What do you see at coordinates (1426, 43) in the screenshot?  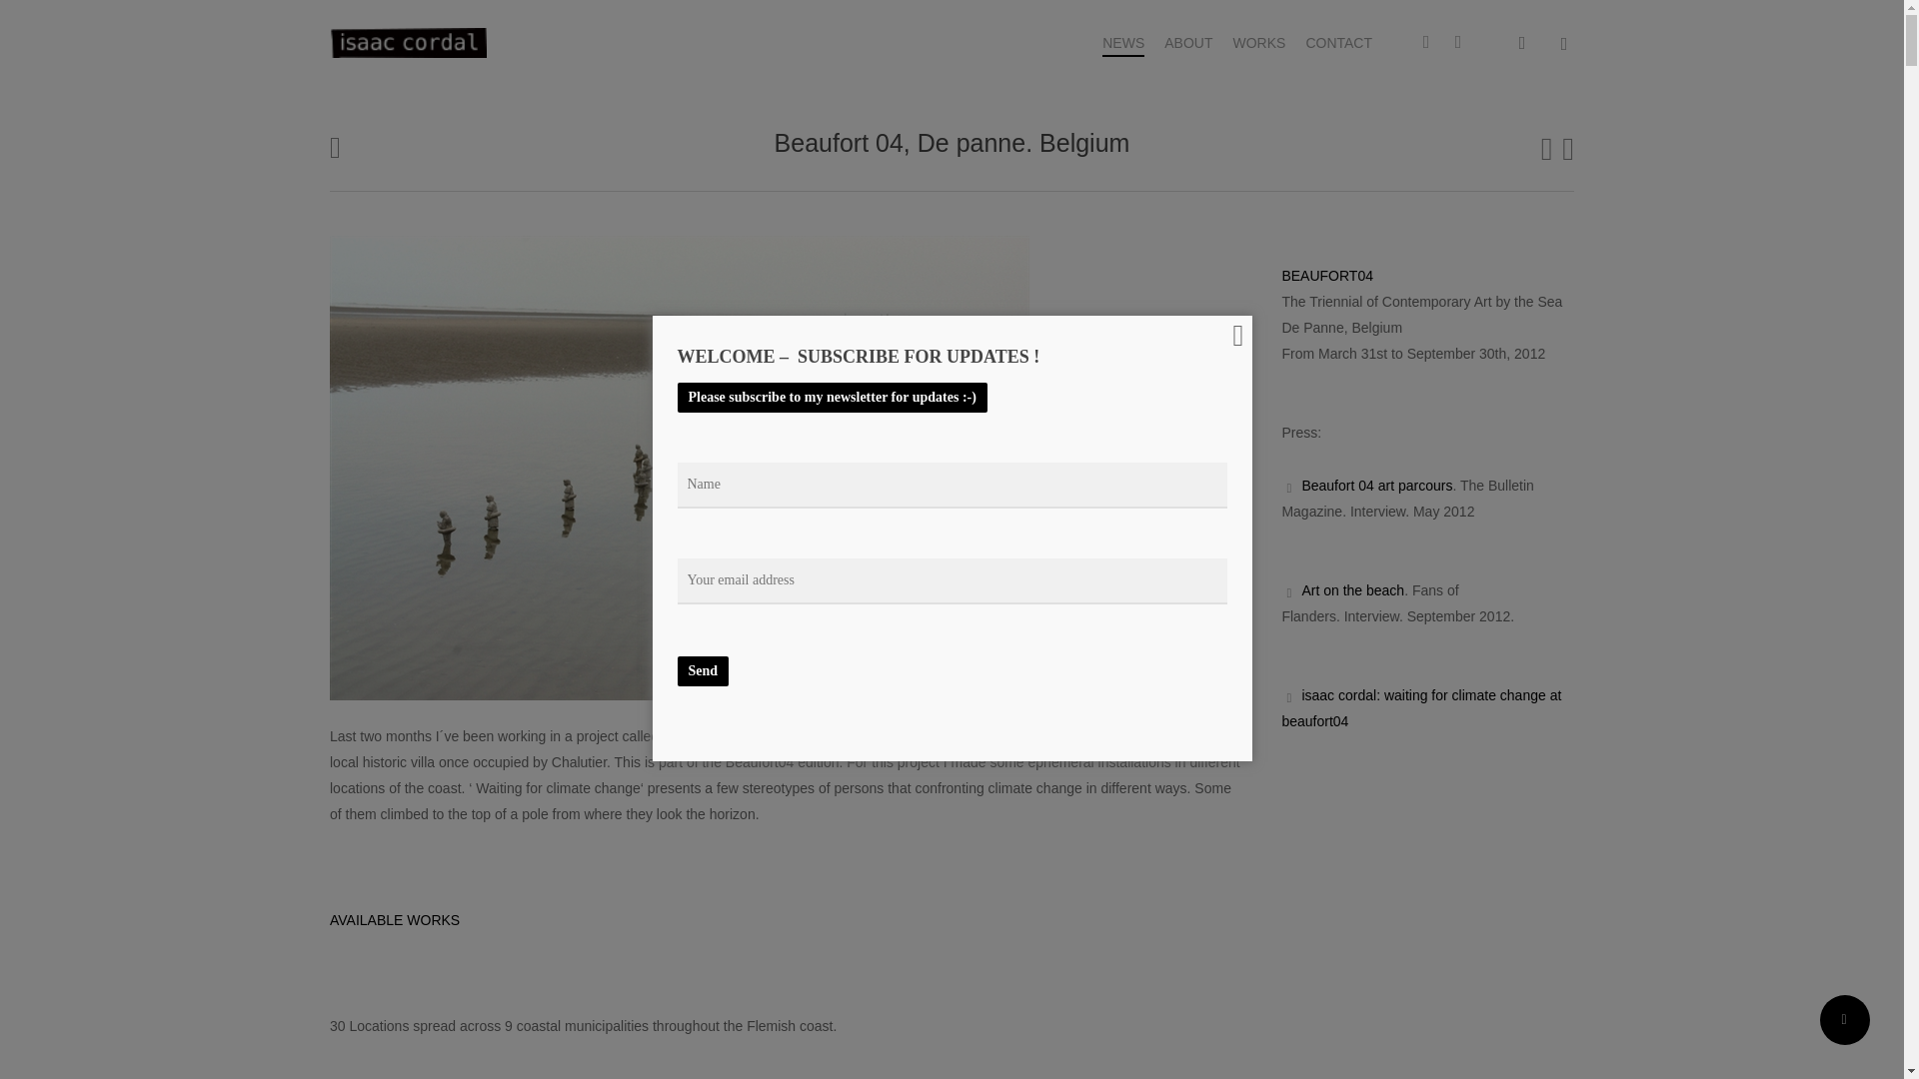 I see `Facebook` at bounding box center [1426, 43].